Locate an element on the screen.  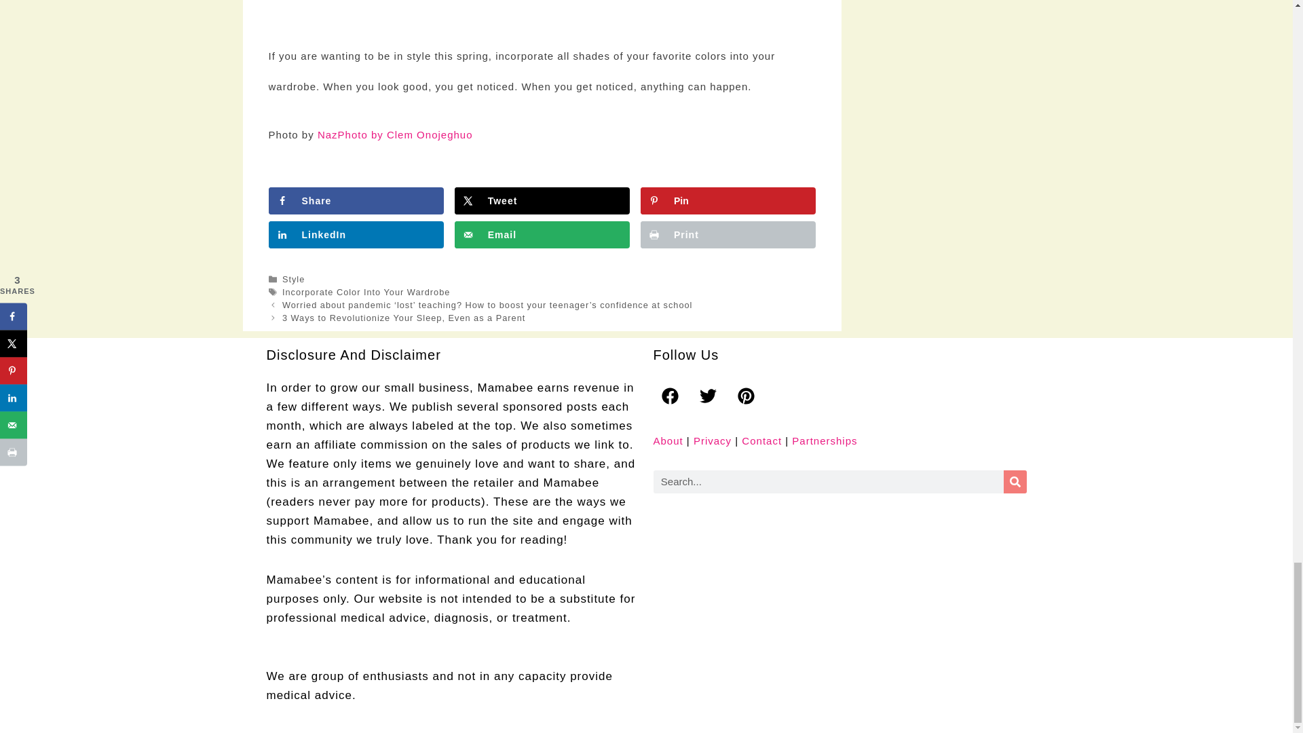
Share on LinkedIn is located at coordinates (356, 235).